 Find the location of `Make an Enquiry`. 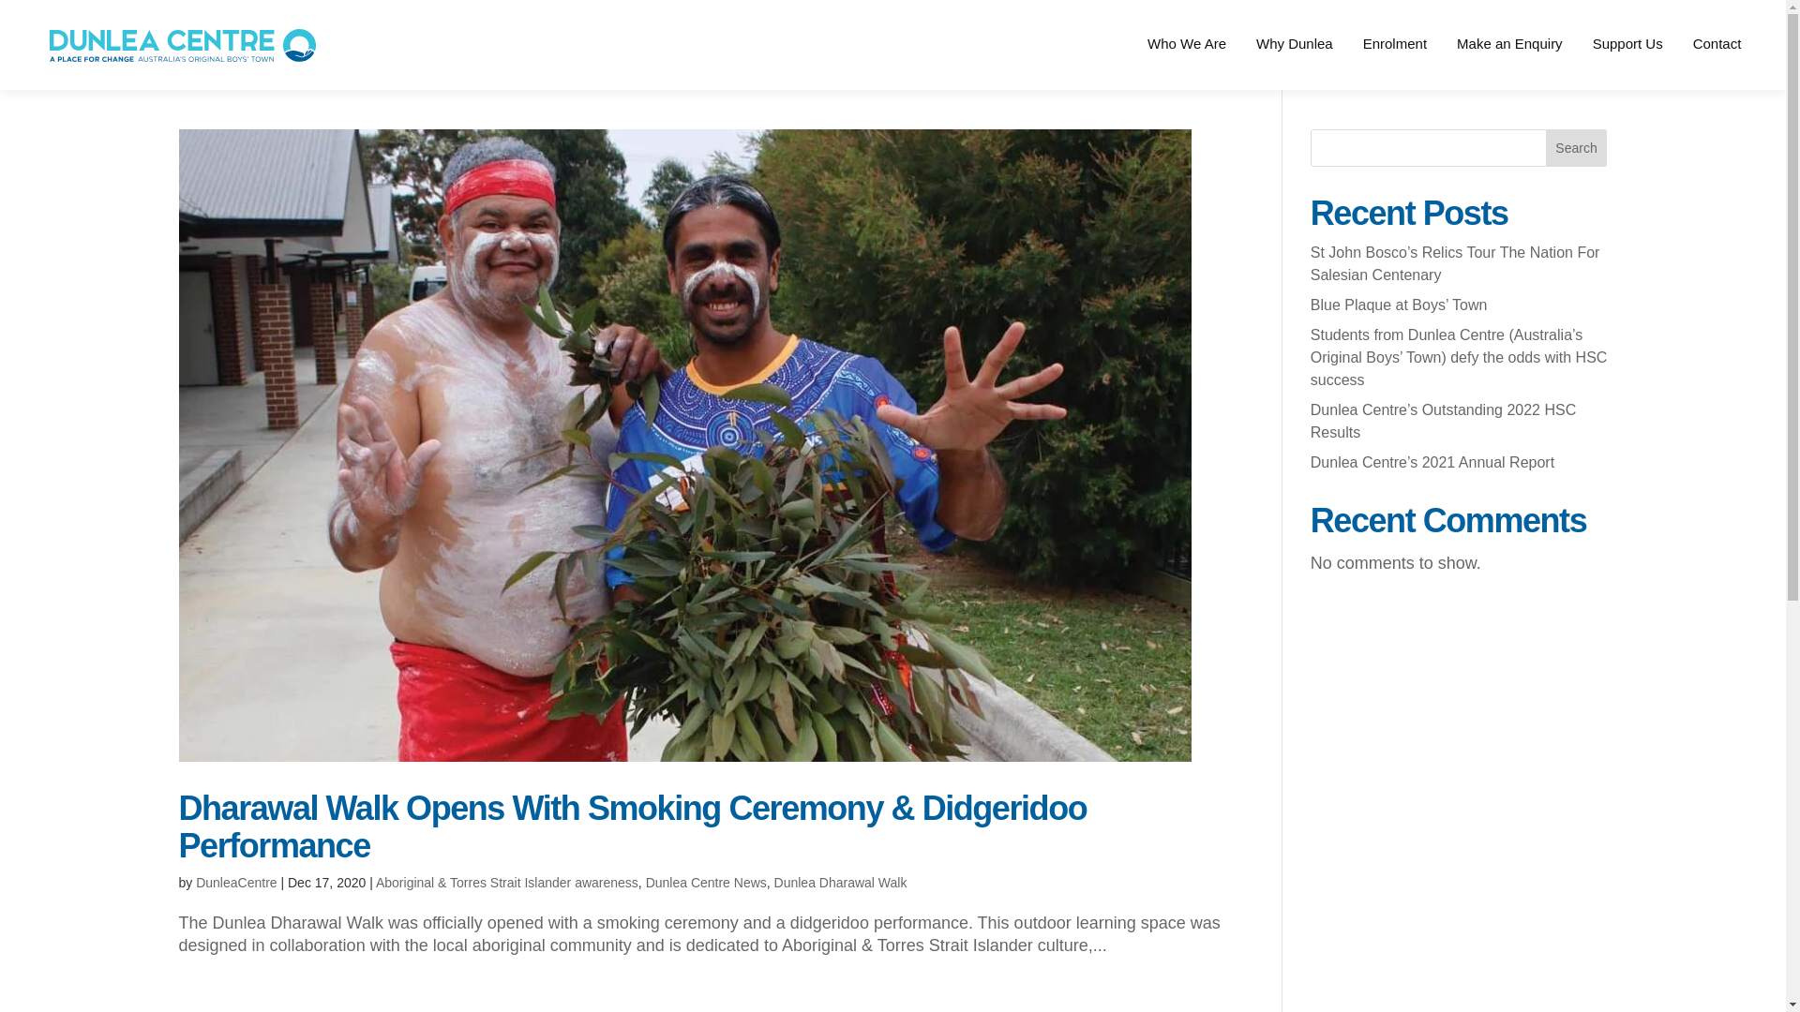

Make an Enquiry is located at coordinates (1509, 64).